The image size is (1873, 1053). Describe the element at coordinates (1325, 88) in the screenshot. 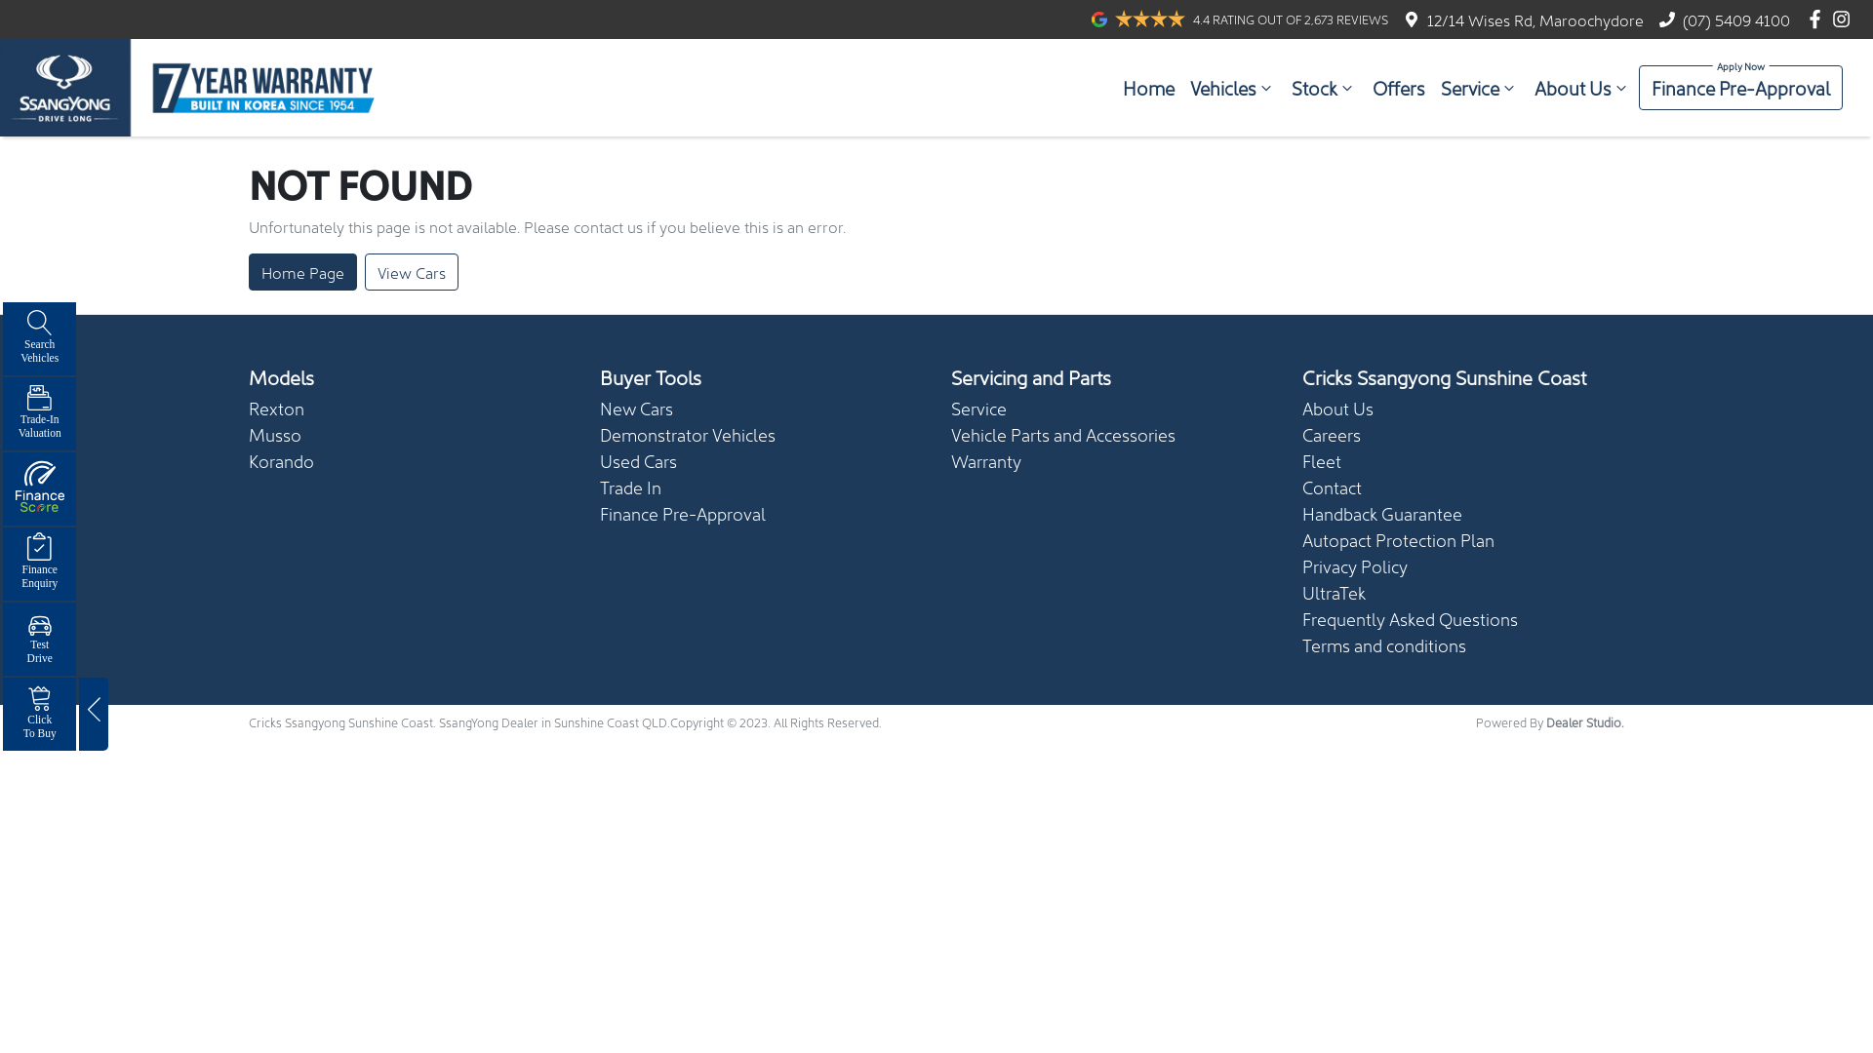

I see `Stock` at that location.